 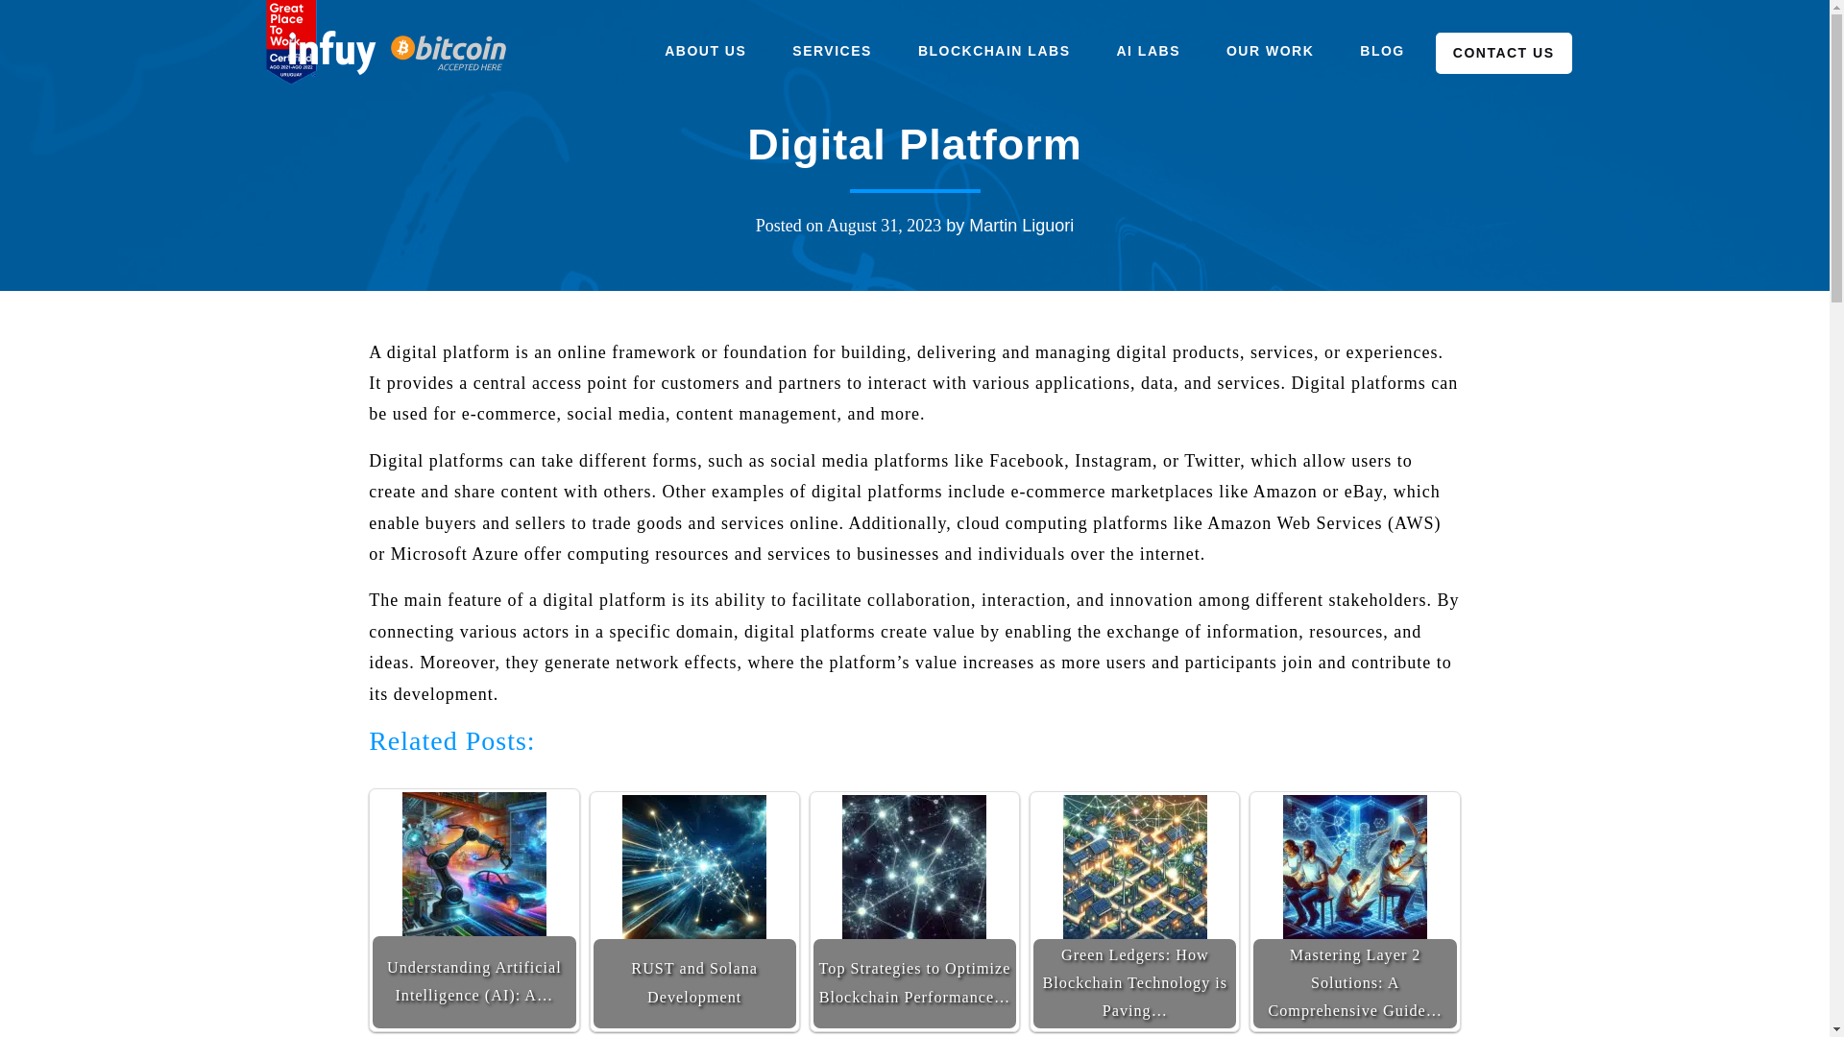 What do you see at coordinates (1148, 51) in the screenshot?
I see `AI LABS` at bounding box center [1148, 51].